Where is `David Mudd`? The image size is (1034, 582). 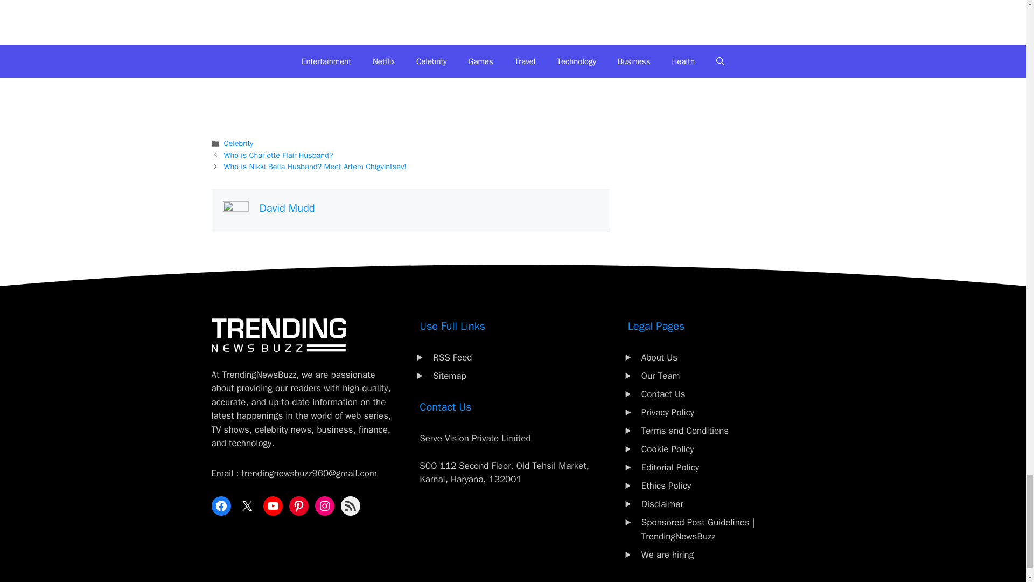 David Mudd is located at coordinates (287, 208).